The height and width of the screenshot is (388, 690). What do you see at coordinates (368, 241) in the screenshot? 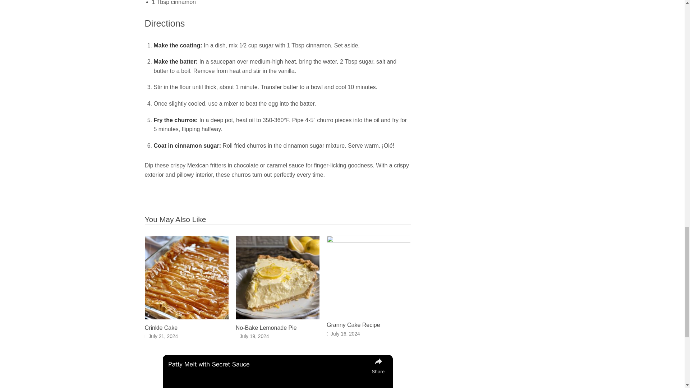
I see `Granny Cake Recipe` at bounding box center [368, 241].